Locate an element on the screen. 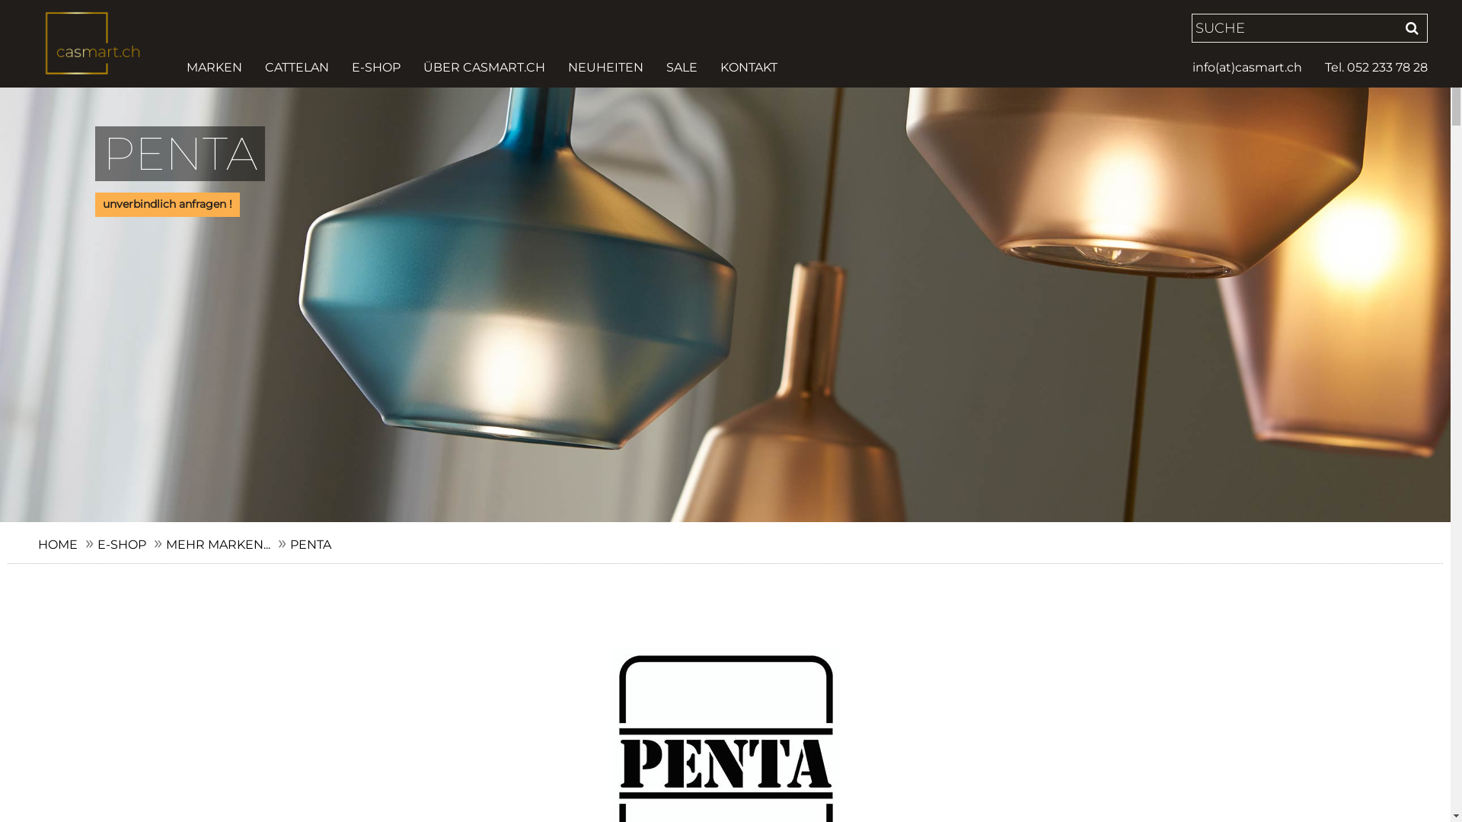  HOME is located at coordinates (58, 545).